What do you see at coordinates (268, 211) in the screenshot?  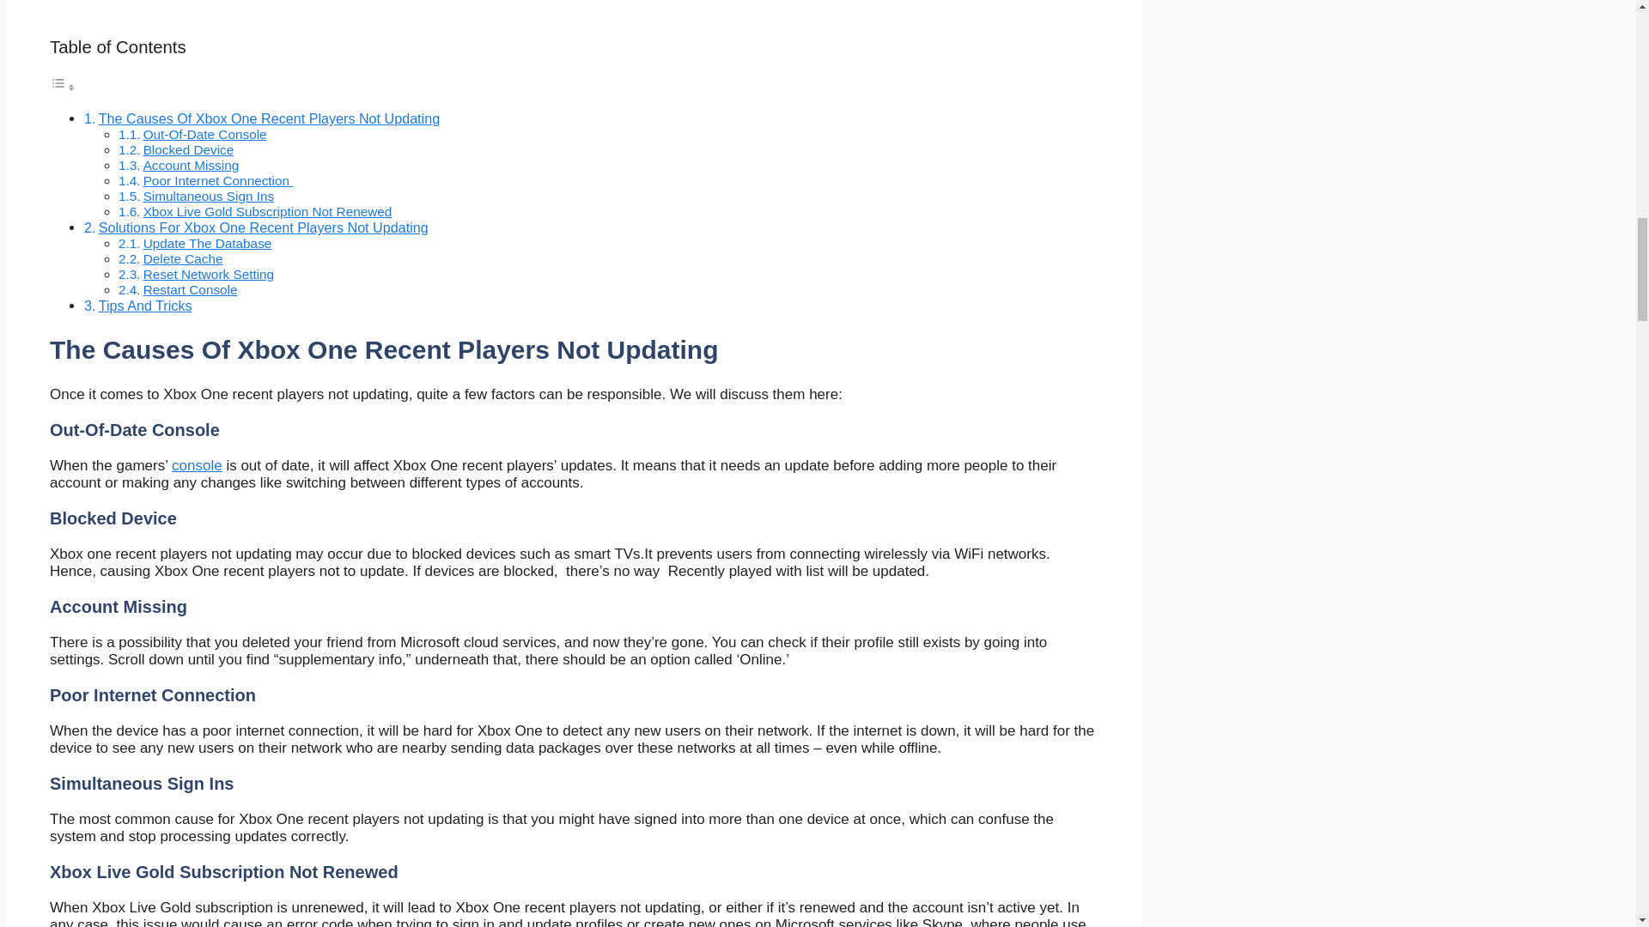 I see `Xbox Live Gold Subscription Not Renewed` at bounding box center [268, 211].